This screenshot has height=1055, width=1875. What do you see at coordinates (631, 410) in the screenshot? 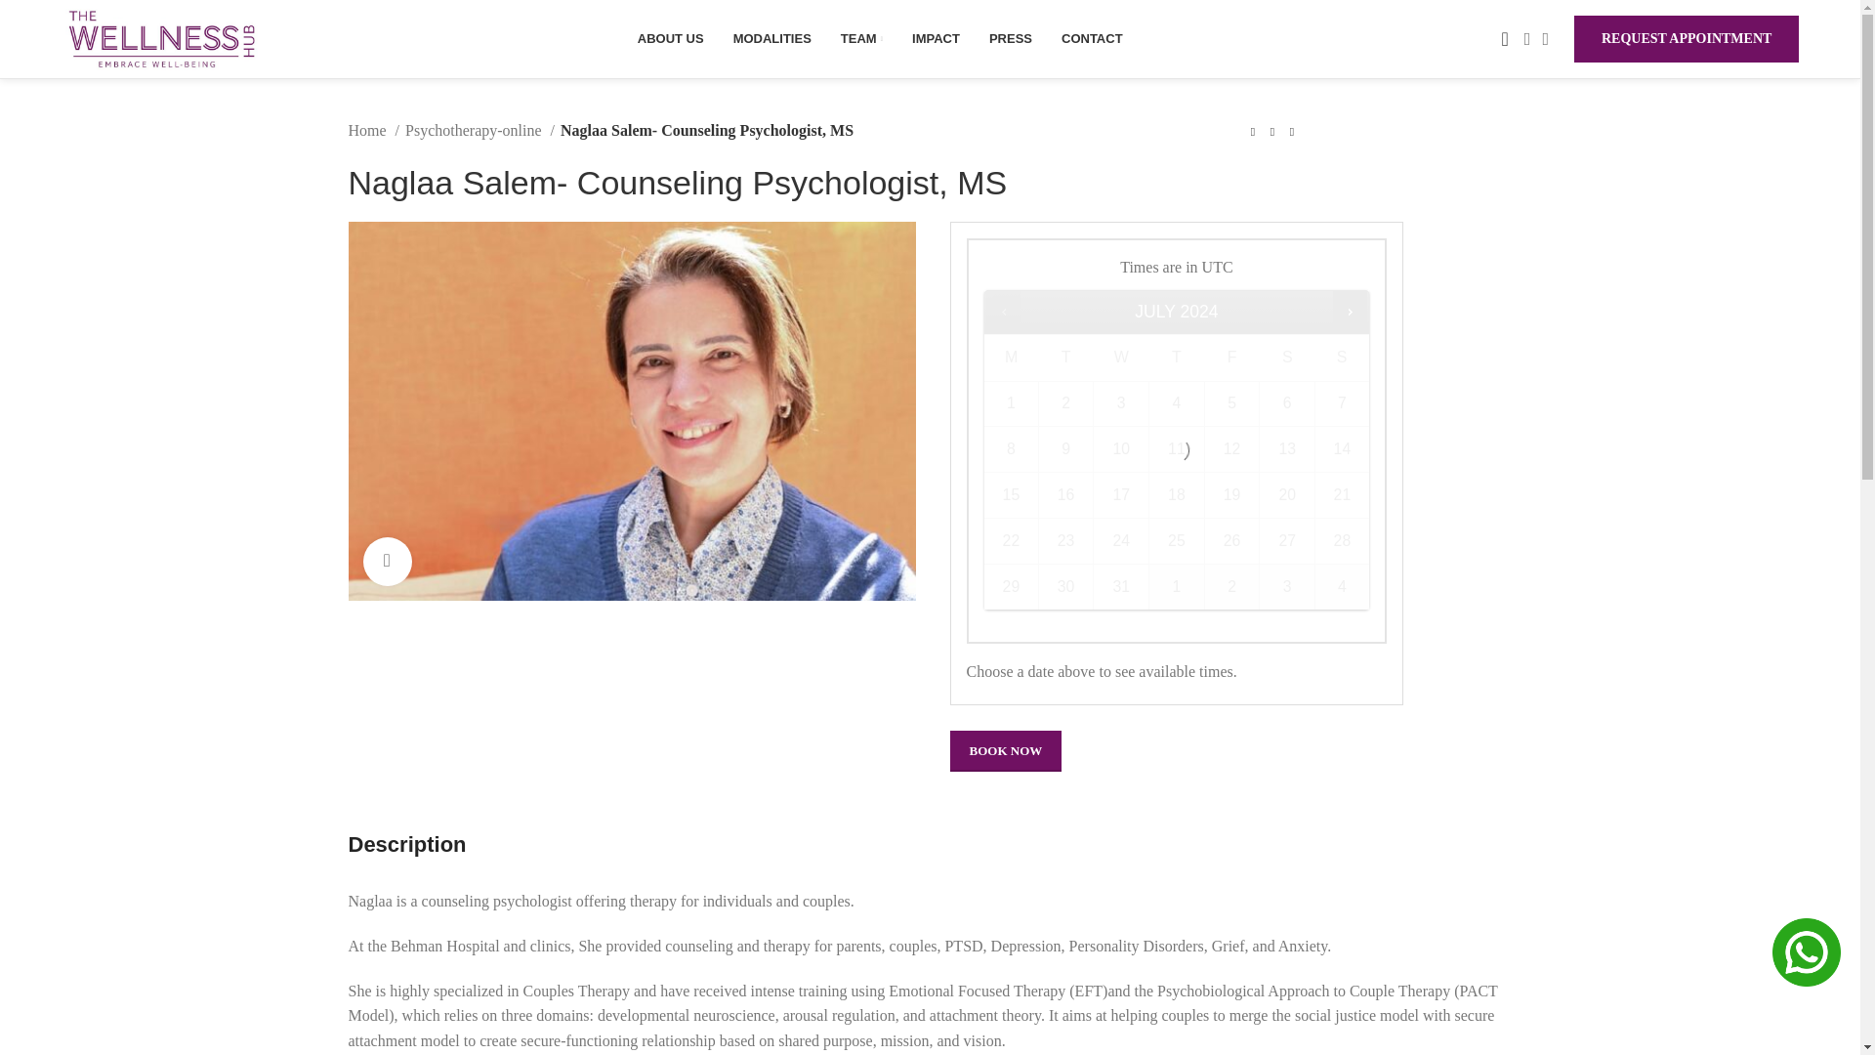
I see `Naglaa` at bounding box center [631, 410].